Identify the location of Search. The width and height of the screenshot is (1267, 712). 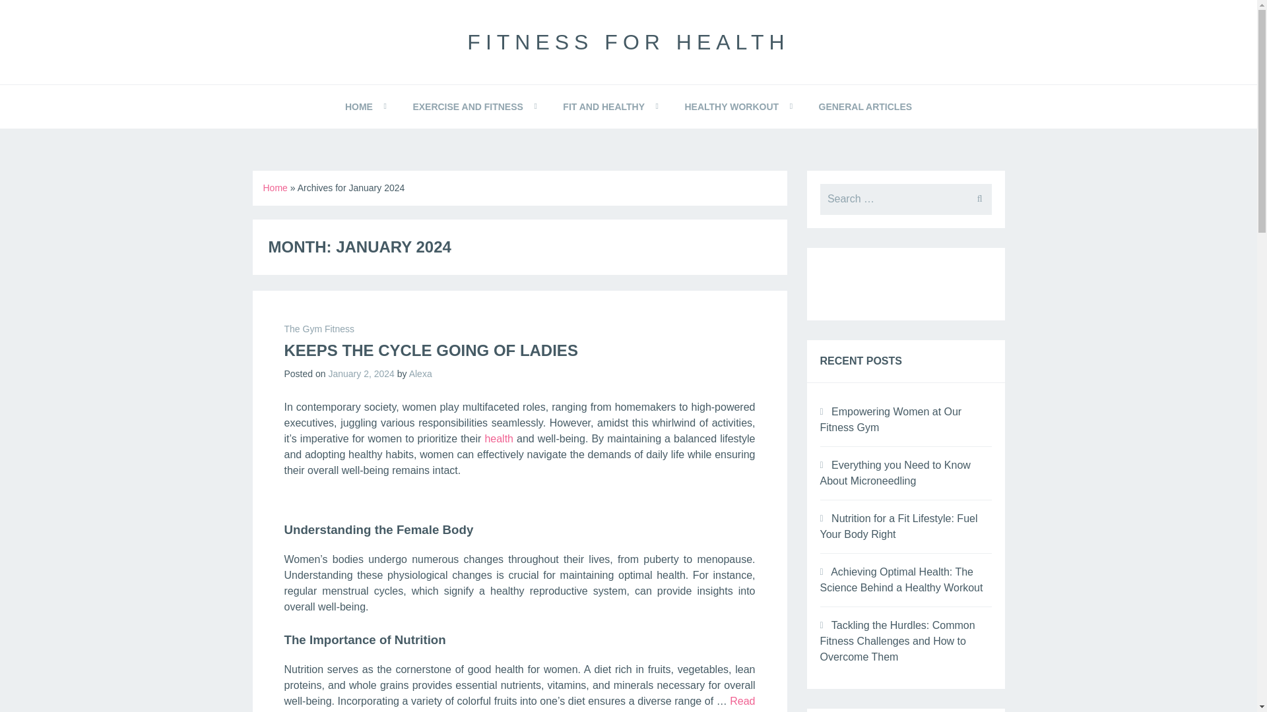
(44, 16).